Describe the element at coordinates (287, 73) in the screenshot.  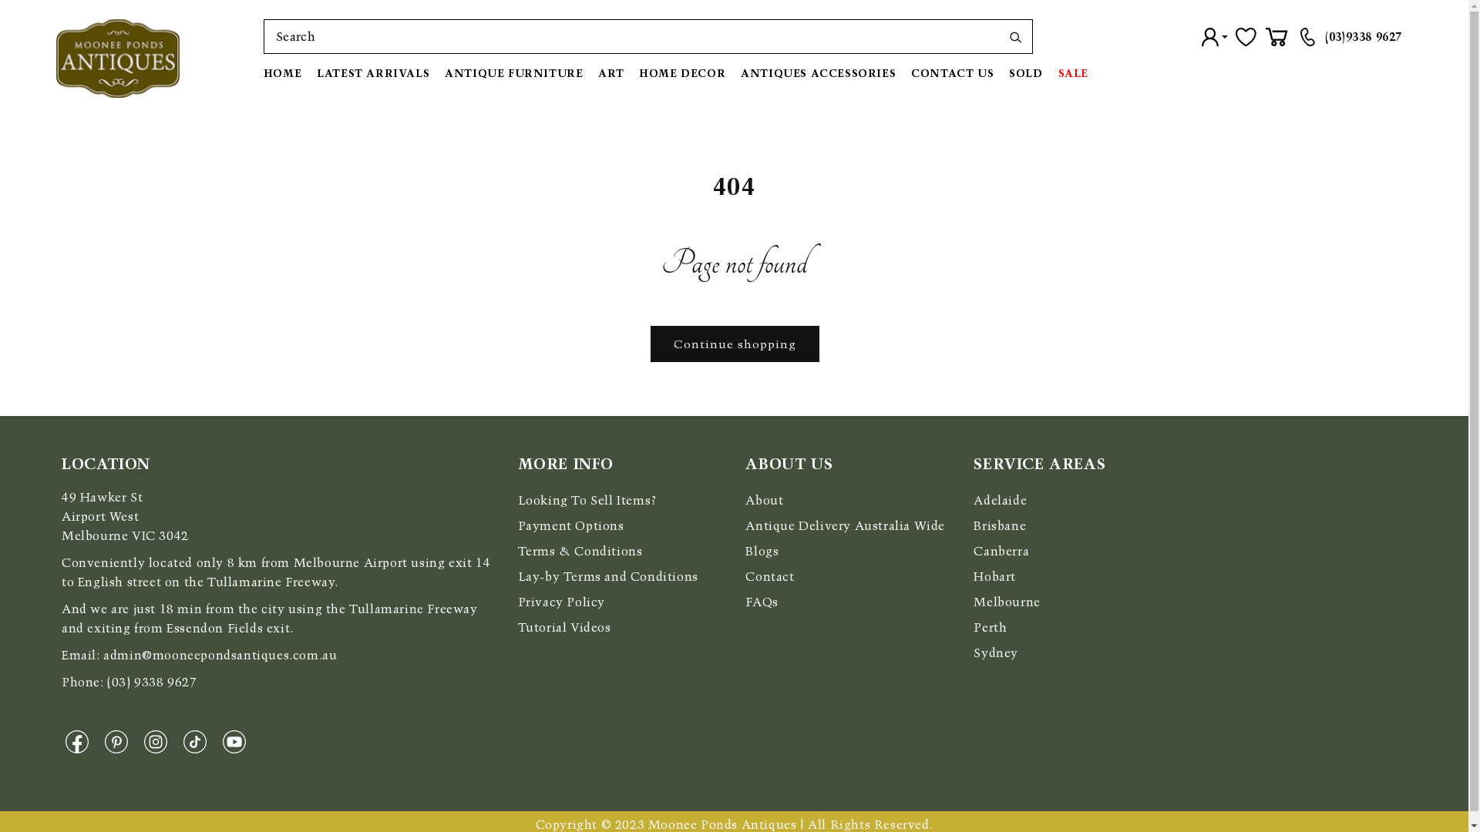
I see `HOME` at that location.